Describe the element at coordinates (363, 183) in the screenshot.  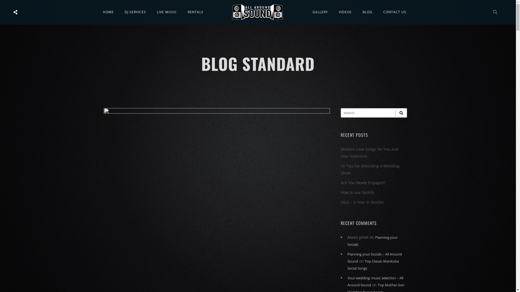
I see `Are You Newly Engaged?` at that location.